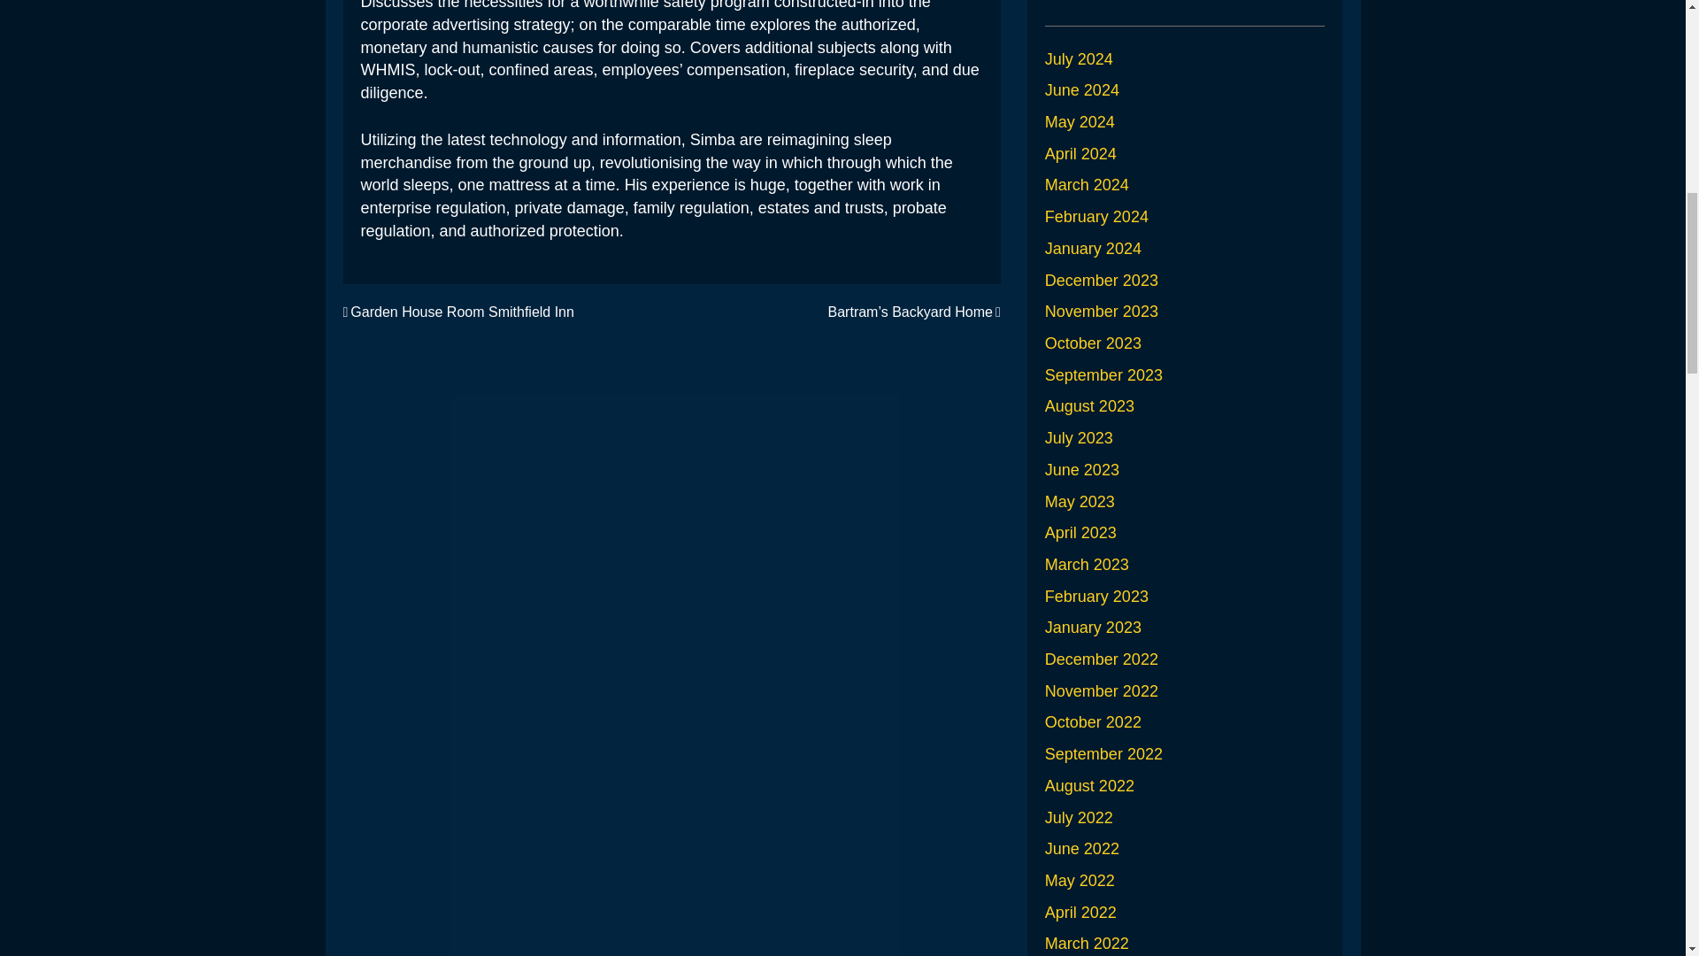 Image resolution: width=1699 pixels, height=956 pixels. Describe the element at coordinates (1081, 469) in the screenshot. I see `June 2023` at that location.